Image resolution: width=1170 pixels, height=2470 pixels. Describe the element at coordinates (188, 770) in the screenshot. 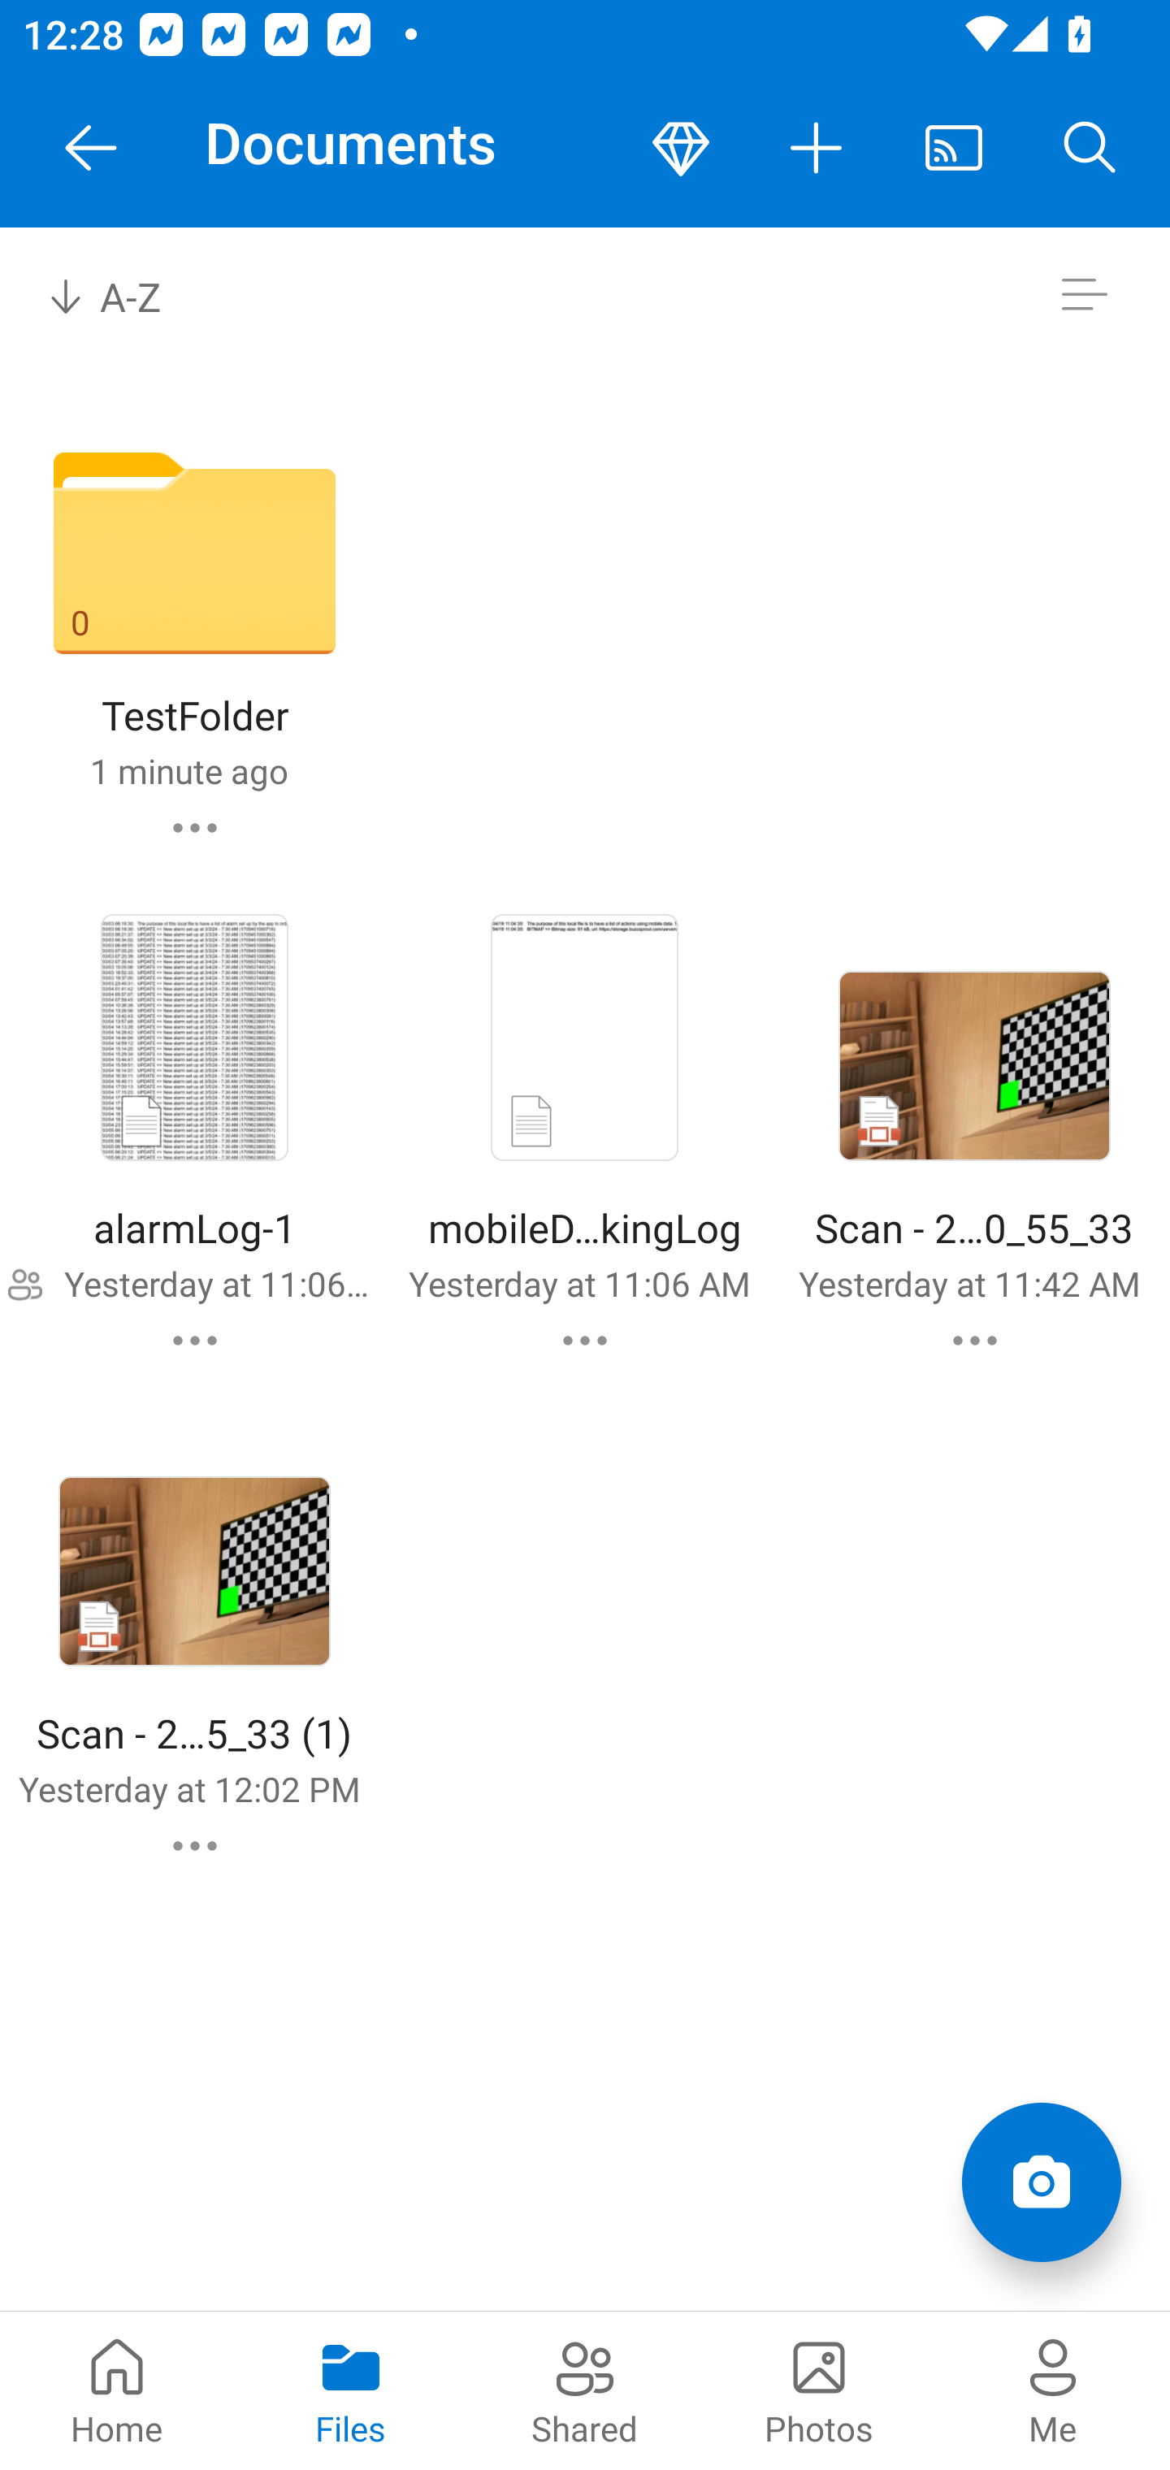

I see `1 minute ago` at that location.